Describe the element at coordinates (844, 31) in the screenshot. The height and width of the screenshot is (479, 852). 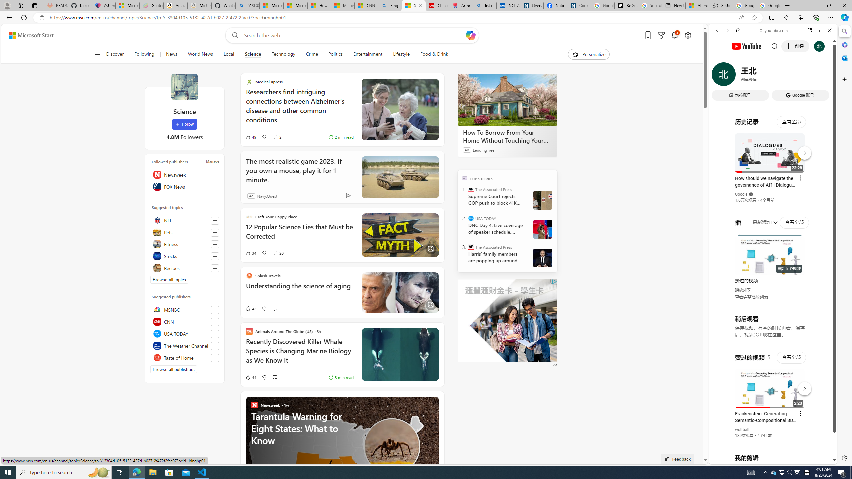
I see `Search` at that location.